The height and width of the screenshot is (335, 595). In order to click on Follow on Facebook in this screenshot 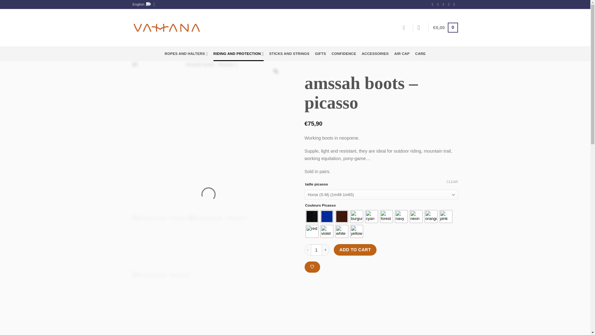, I will do `click(434, 4)`.